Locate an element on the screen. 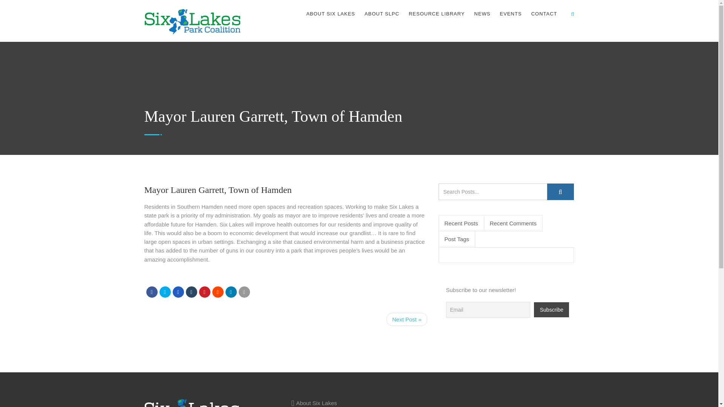  Pin it is located at coordinates (205, 292).